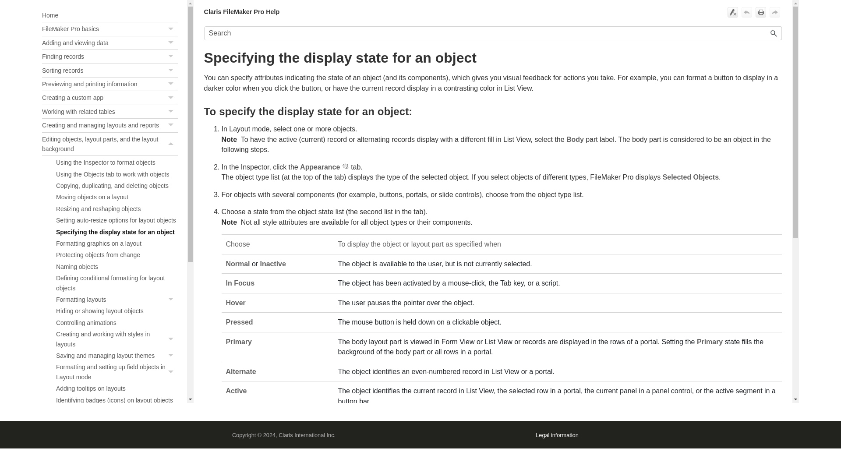 The width and height of the screenshot is (841, 473). Describe the element at coordinates (117, 322) in the screenshot. I see `Protecting objects from change` at that location.